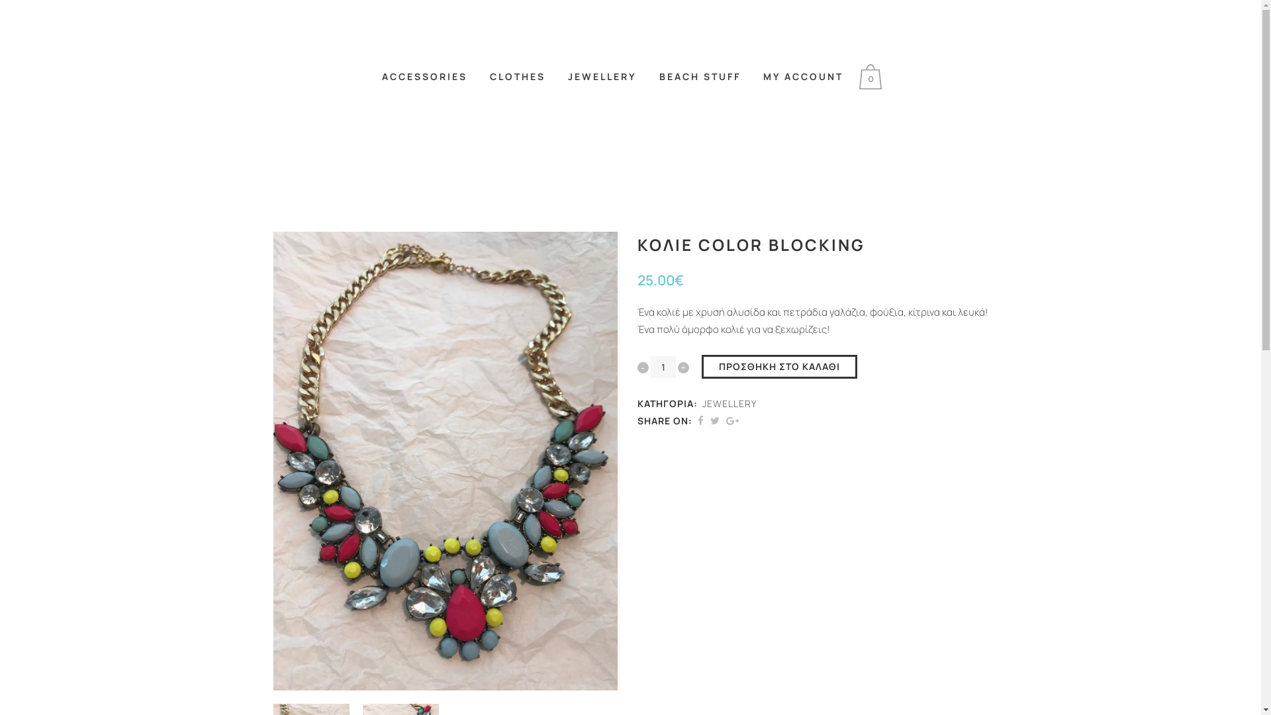  I want to click on BEACH STUFF, so click(700, 77).